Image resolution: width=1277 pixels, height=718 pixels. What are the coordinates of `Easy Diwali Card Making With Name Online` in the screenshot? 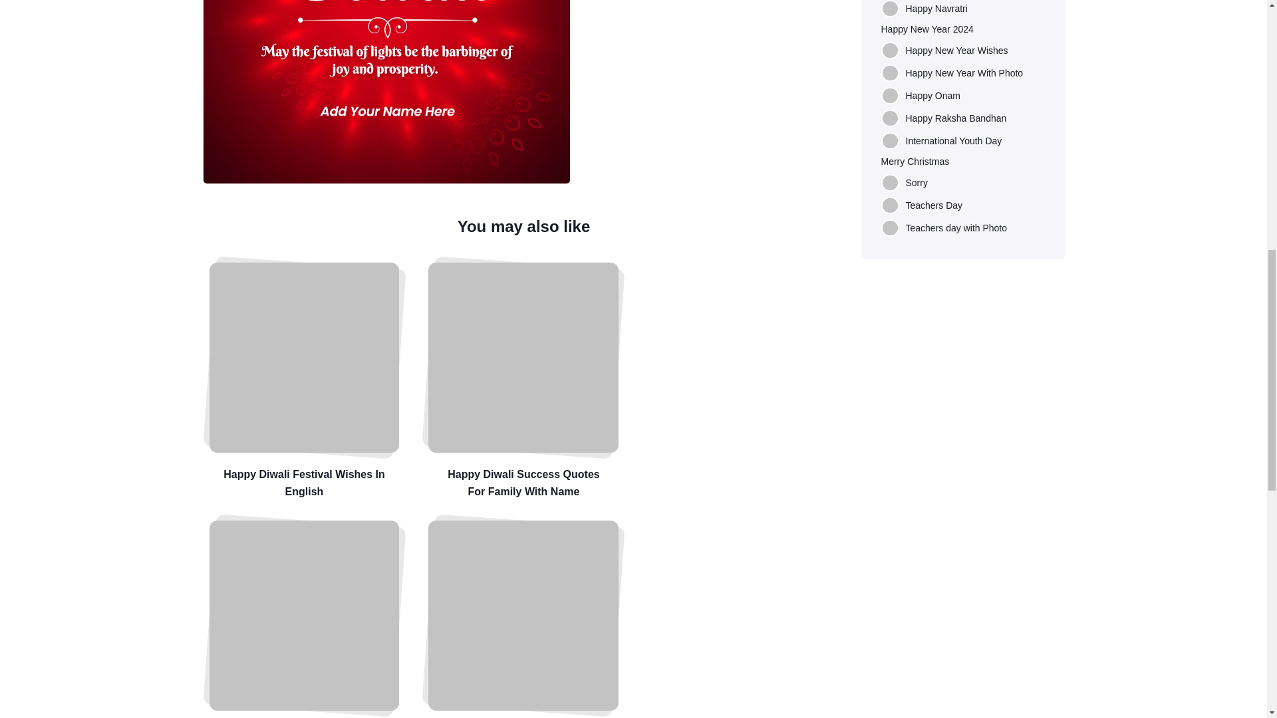 It's located at (523, 616).